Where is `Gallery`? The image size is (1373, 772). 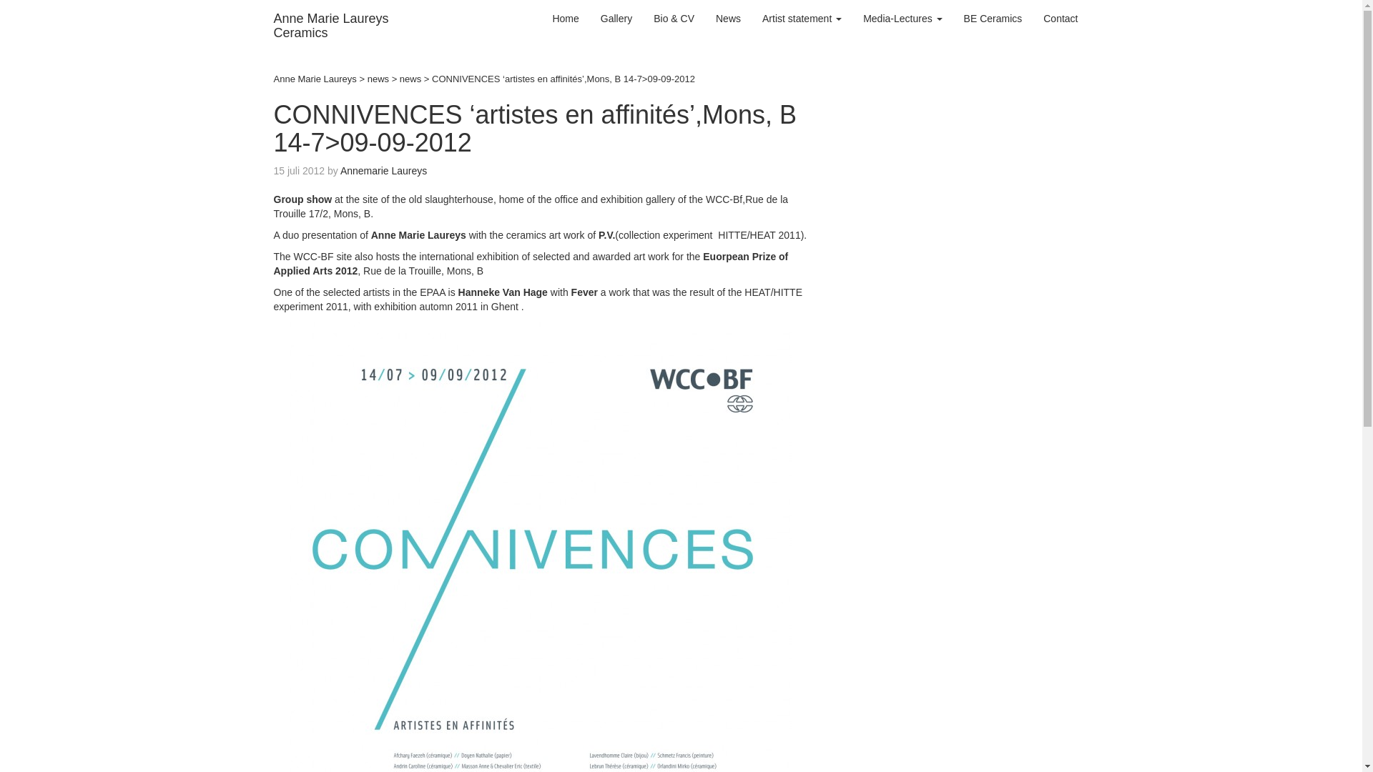 Gallery is located at coordinates (616, 19).